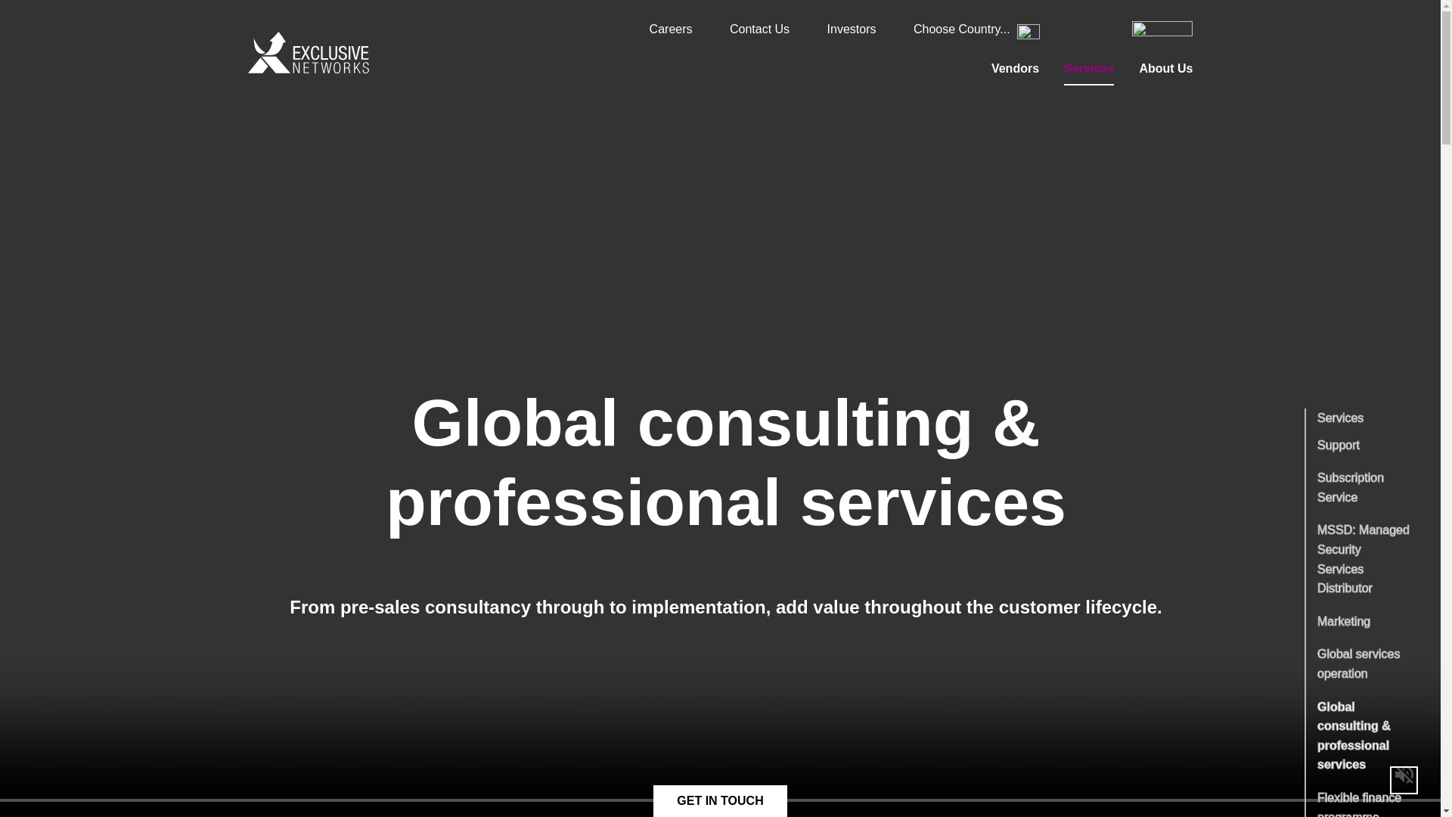  I want to click on Investors, so click(852, 29).